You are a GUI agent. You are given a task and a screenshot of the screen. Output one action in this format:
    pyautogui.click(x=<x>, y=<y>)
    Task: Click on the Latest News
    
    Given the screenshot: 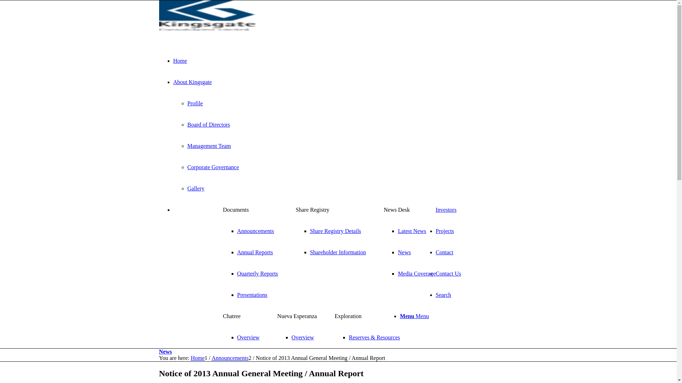 What is the action you would take?
    pyautogui.click(x=412, y=231)
    